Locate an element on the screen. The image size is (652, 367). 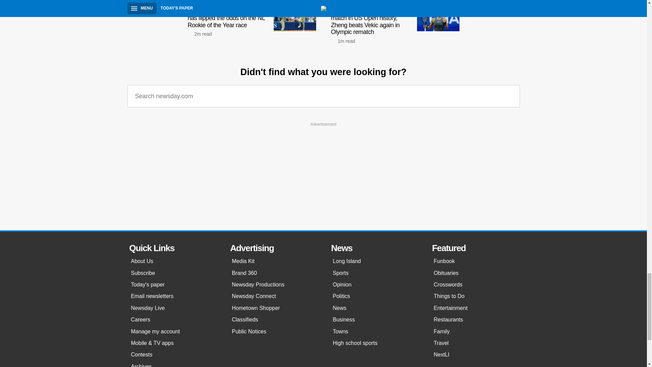
Today's paper is located at coordinates (174, 285).